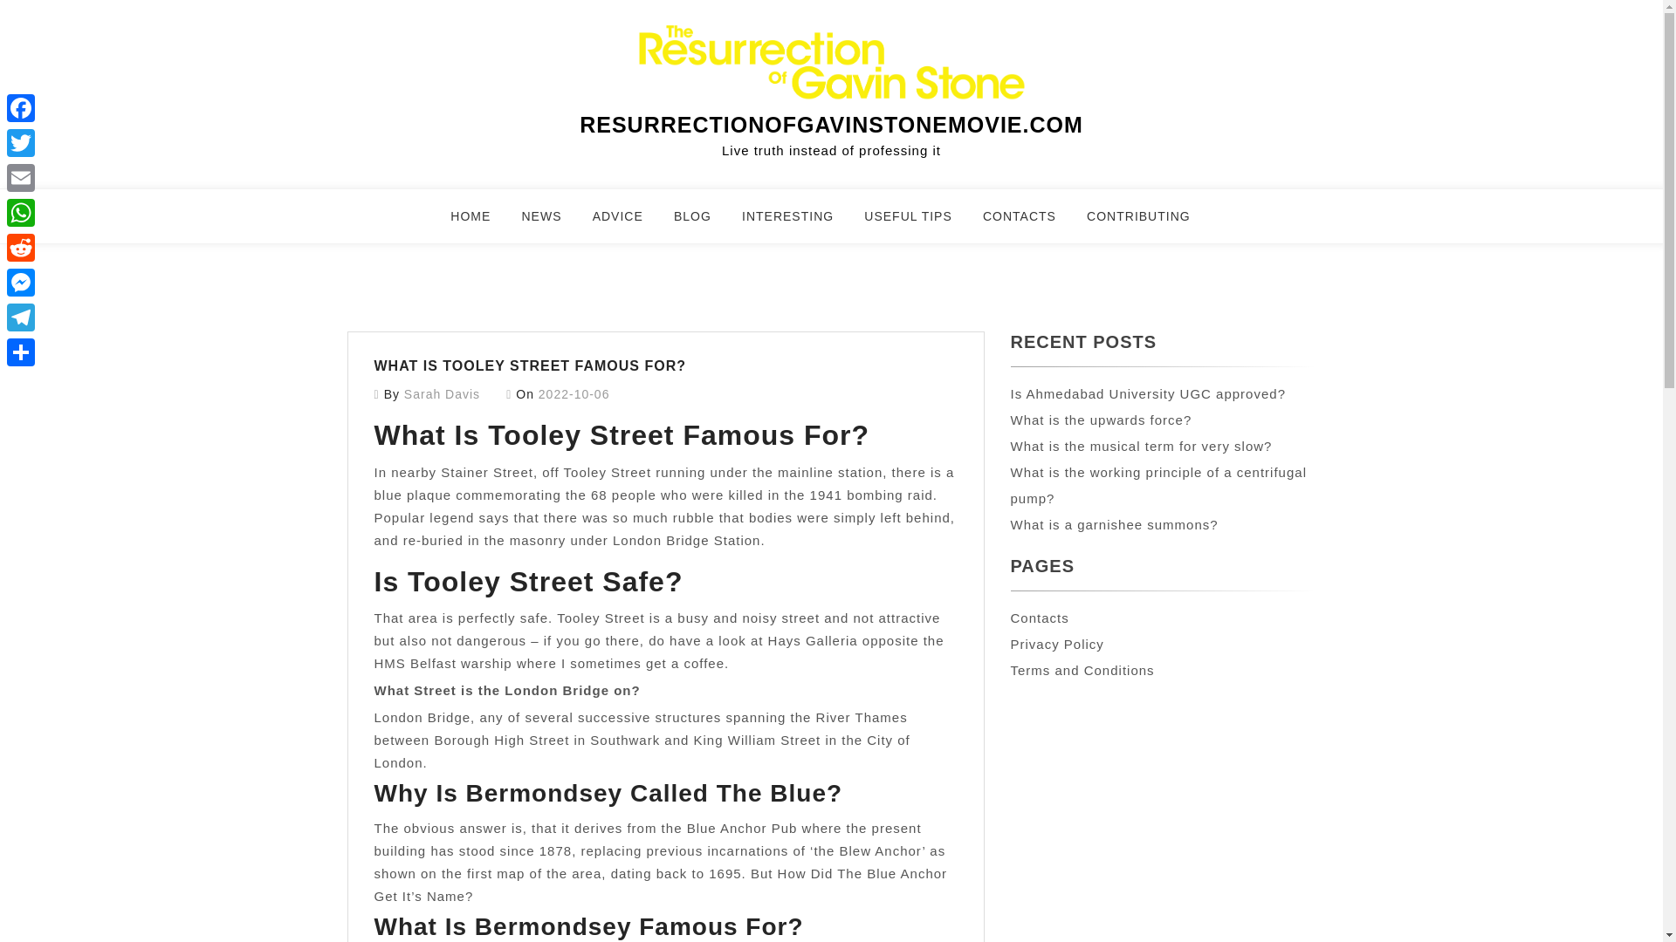 Image resolution: width=1676 pixels, height=942 pixels. Describe the element at coordinates (1030, 223) in the screenshot. I see `CONTACTS` at that location.